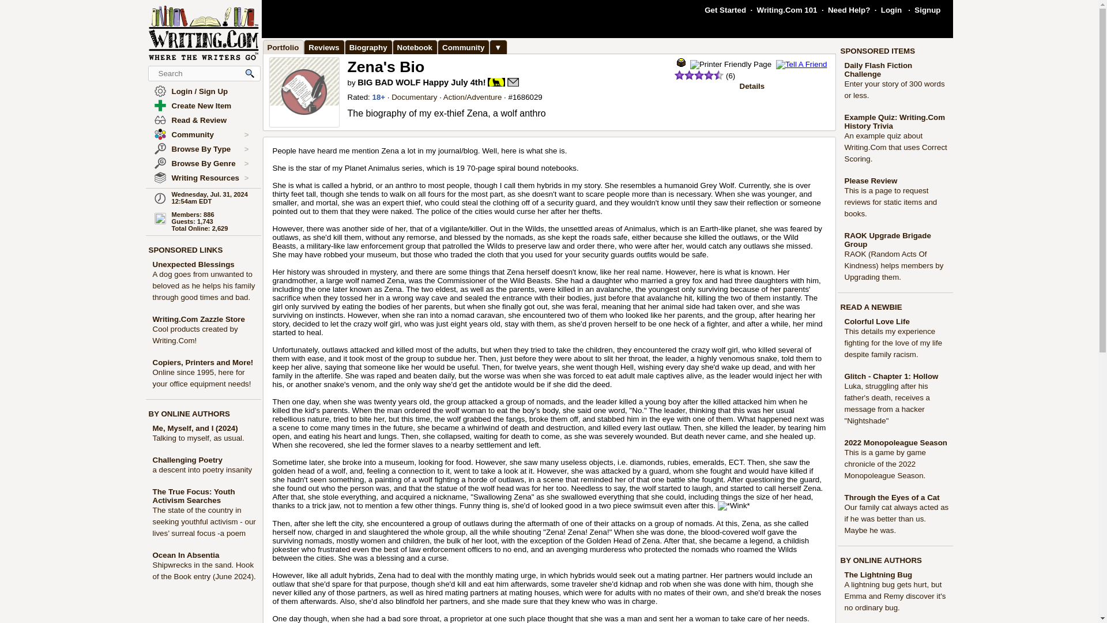 This screenshot has width=1107, height=623. What do you see at coordinates (891, 9) in the screenshot?
I see `Login` at bounding box center [891, 9].